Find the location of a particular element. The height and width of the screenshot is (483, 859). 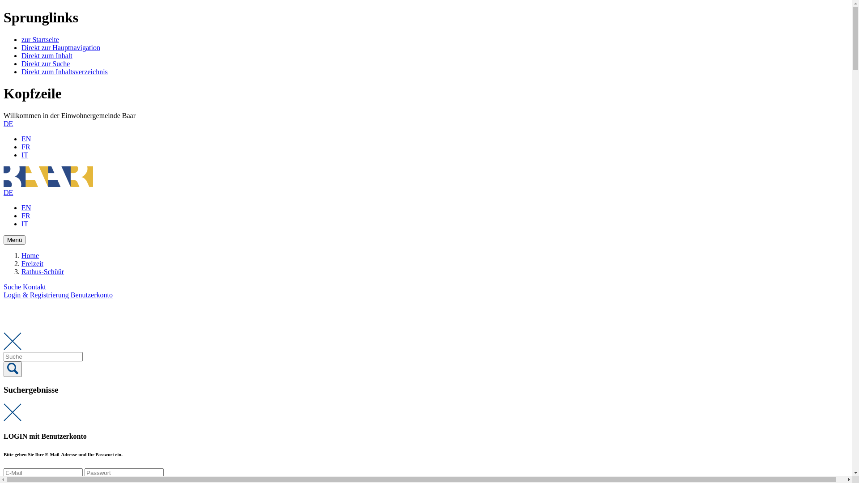

DE is located at coordinates (8, 123).